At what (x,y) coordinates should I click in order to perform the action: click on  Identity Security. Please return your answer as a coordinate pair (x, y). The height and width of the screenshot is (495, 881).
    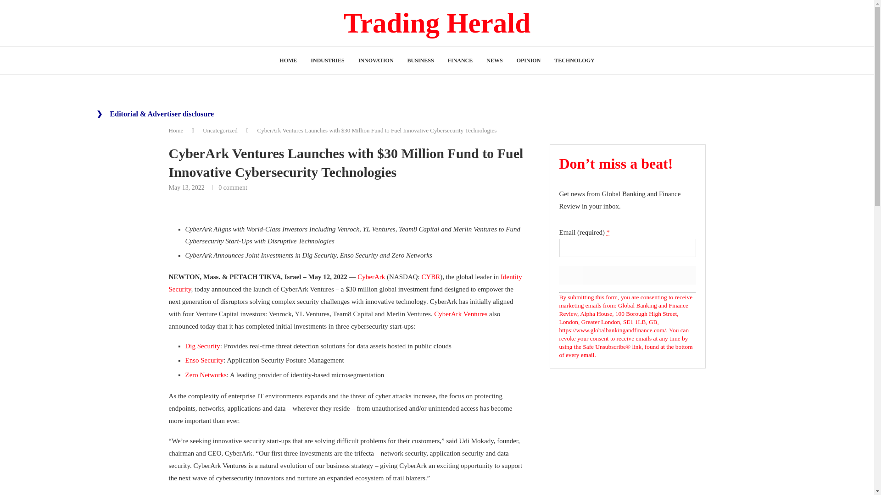
    Looking at the image, I should click on (346, 283).